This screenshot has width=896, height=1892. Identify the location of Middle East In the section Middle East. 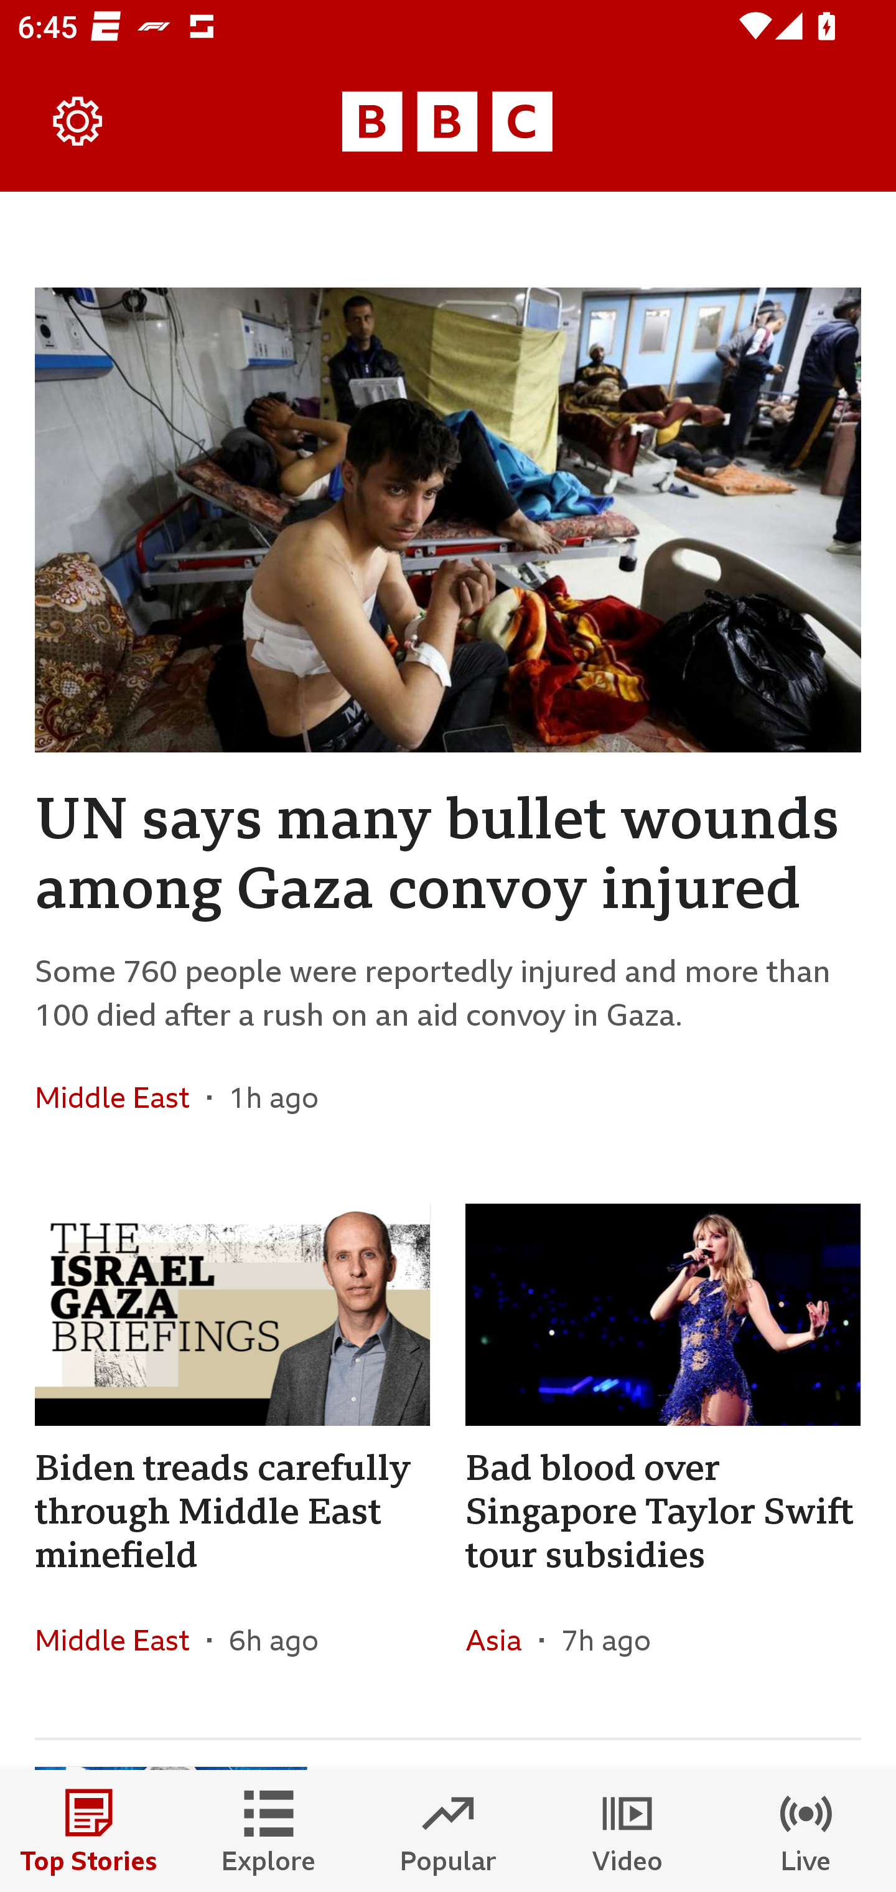
(121, 1641).